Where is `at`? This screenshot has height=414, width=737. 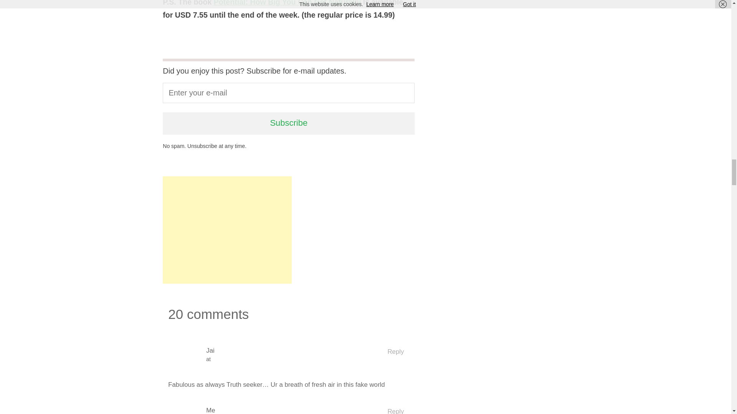
at is located at coordinates (291, 359).